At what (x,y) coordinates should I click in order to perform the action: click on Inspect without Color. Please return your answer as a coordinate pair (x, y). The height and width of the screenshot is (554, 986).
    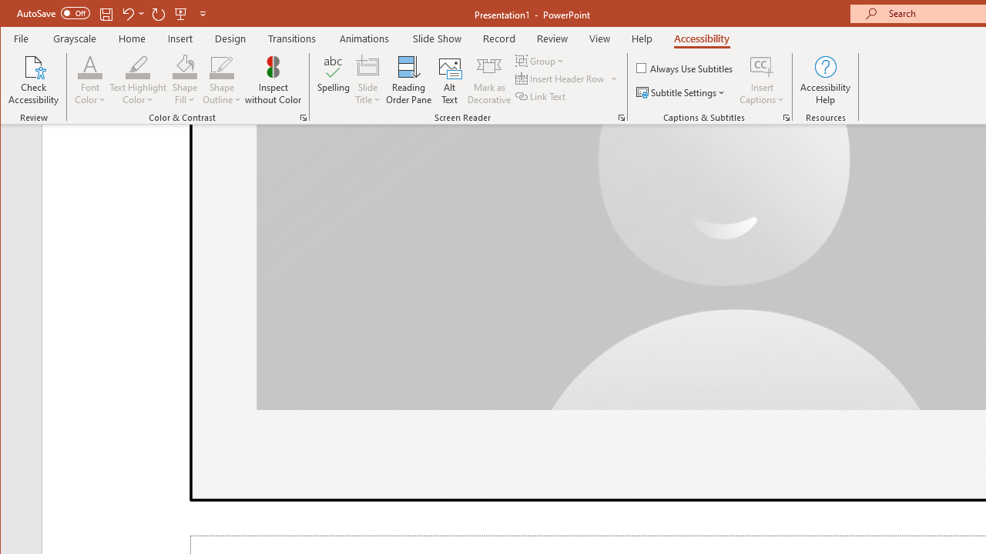
    Looking at the image, I should click on (273, 80).